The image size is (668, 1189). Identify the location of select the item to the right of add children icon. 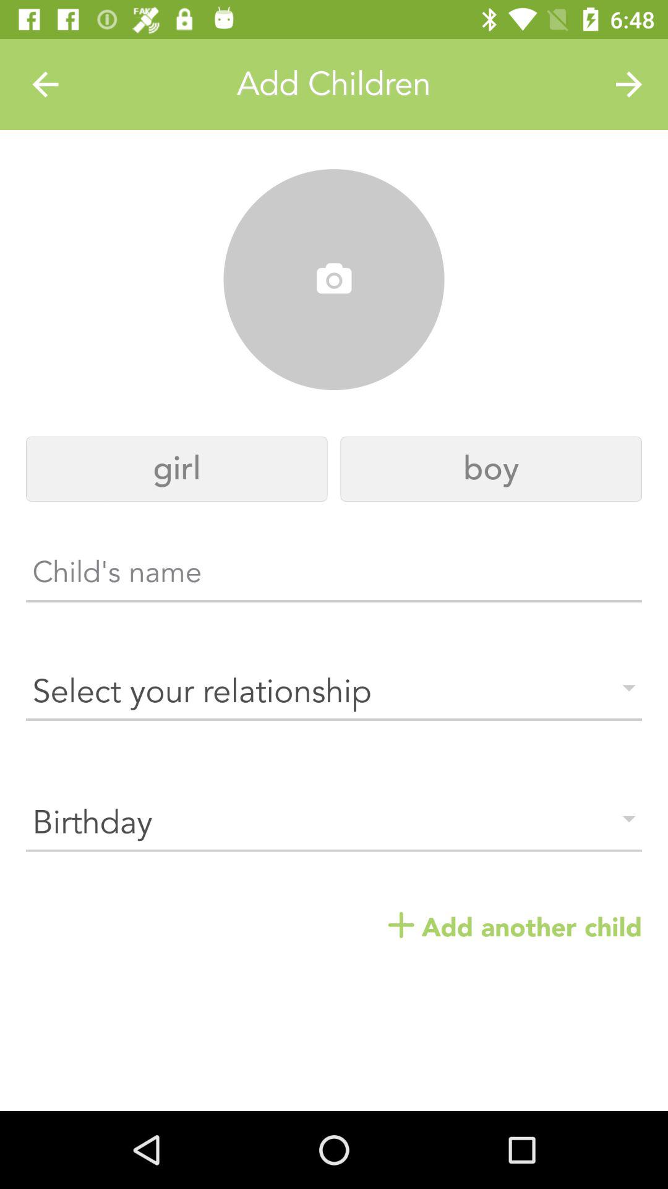
(628, 84).